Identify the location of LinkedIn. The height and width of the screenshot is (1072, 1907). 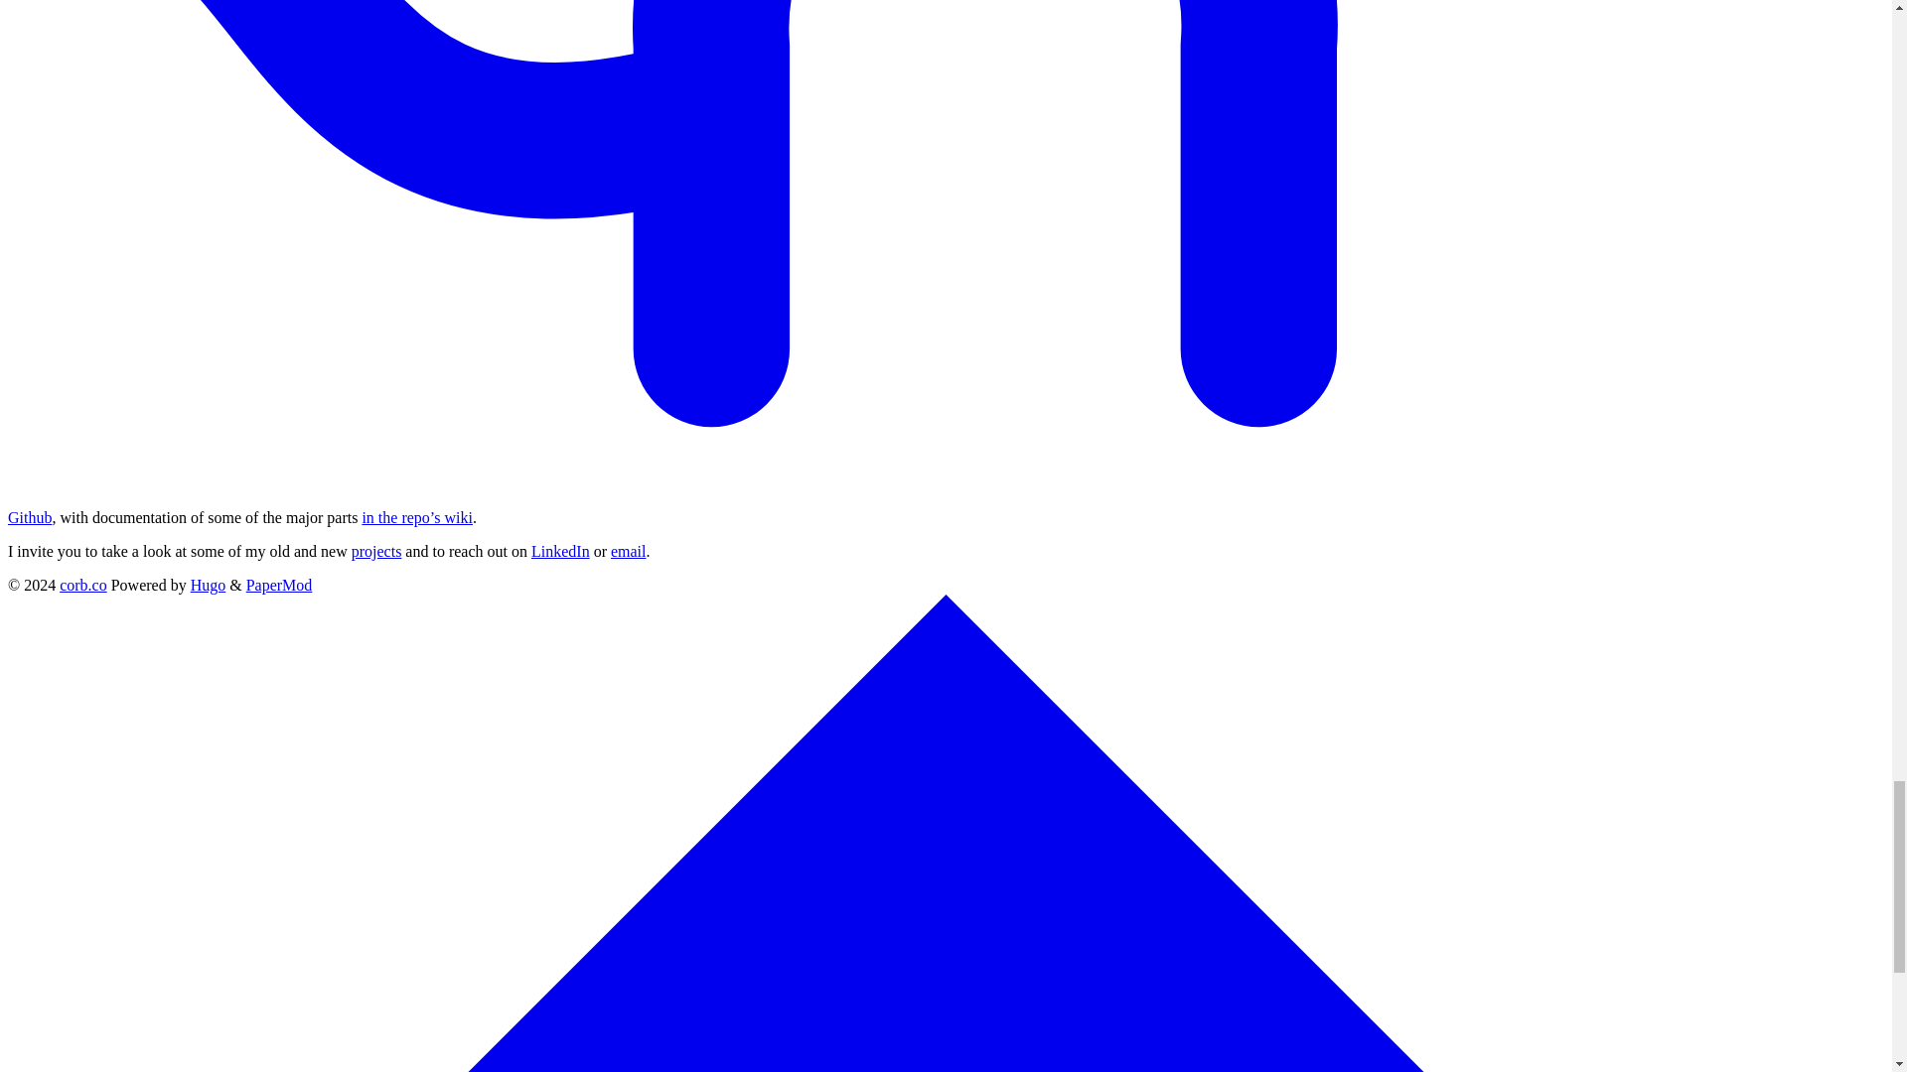
(560, 550).